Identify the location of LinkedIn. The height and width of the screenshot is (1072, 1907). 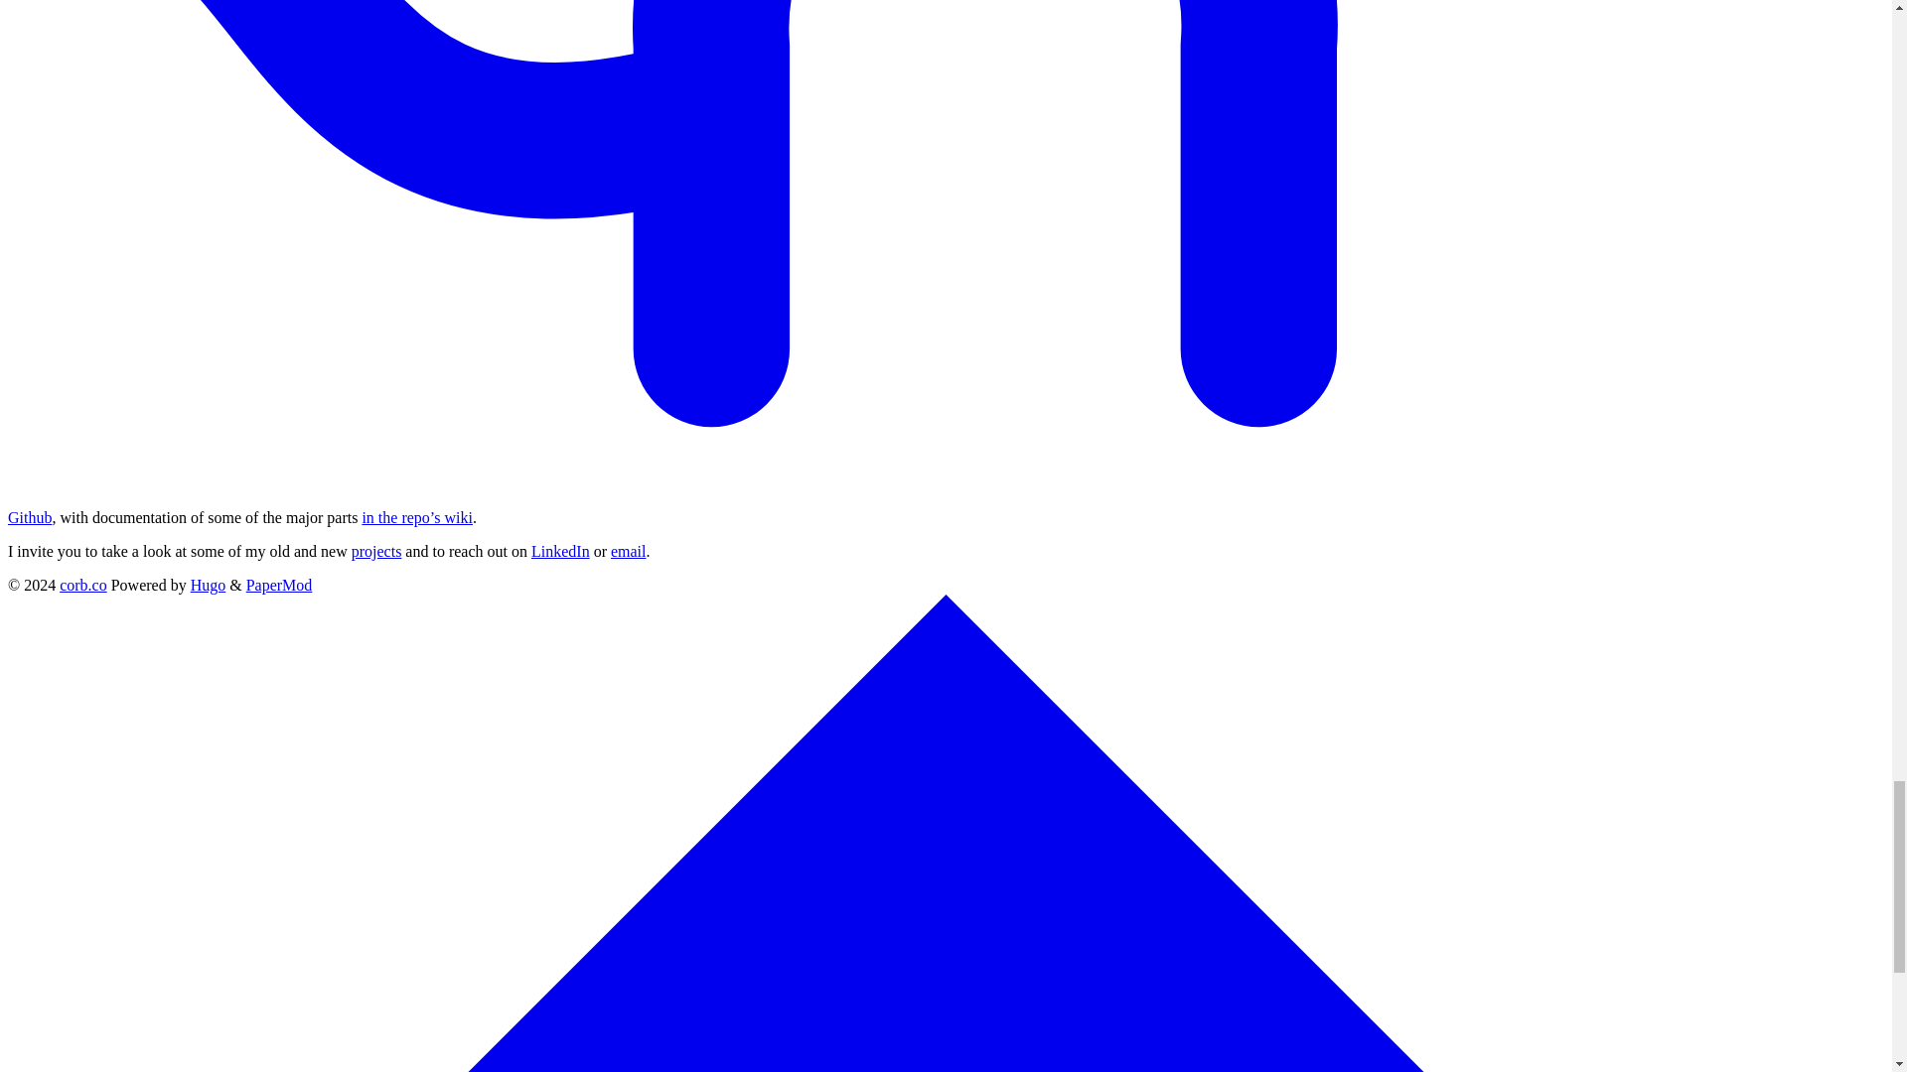
(560, 550).